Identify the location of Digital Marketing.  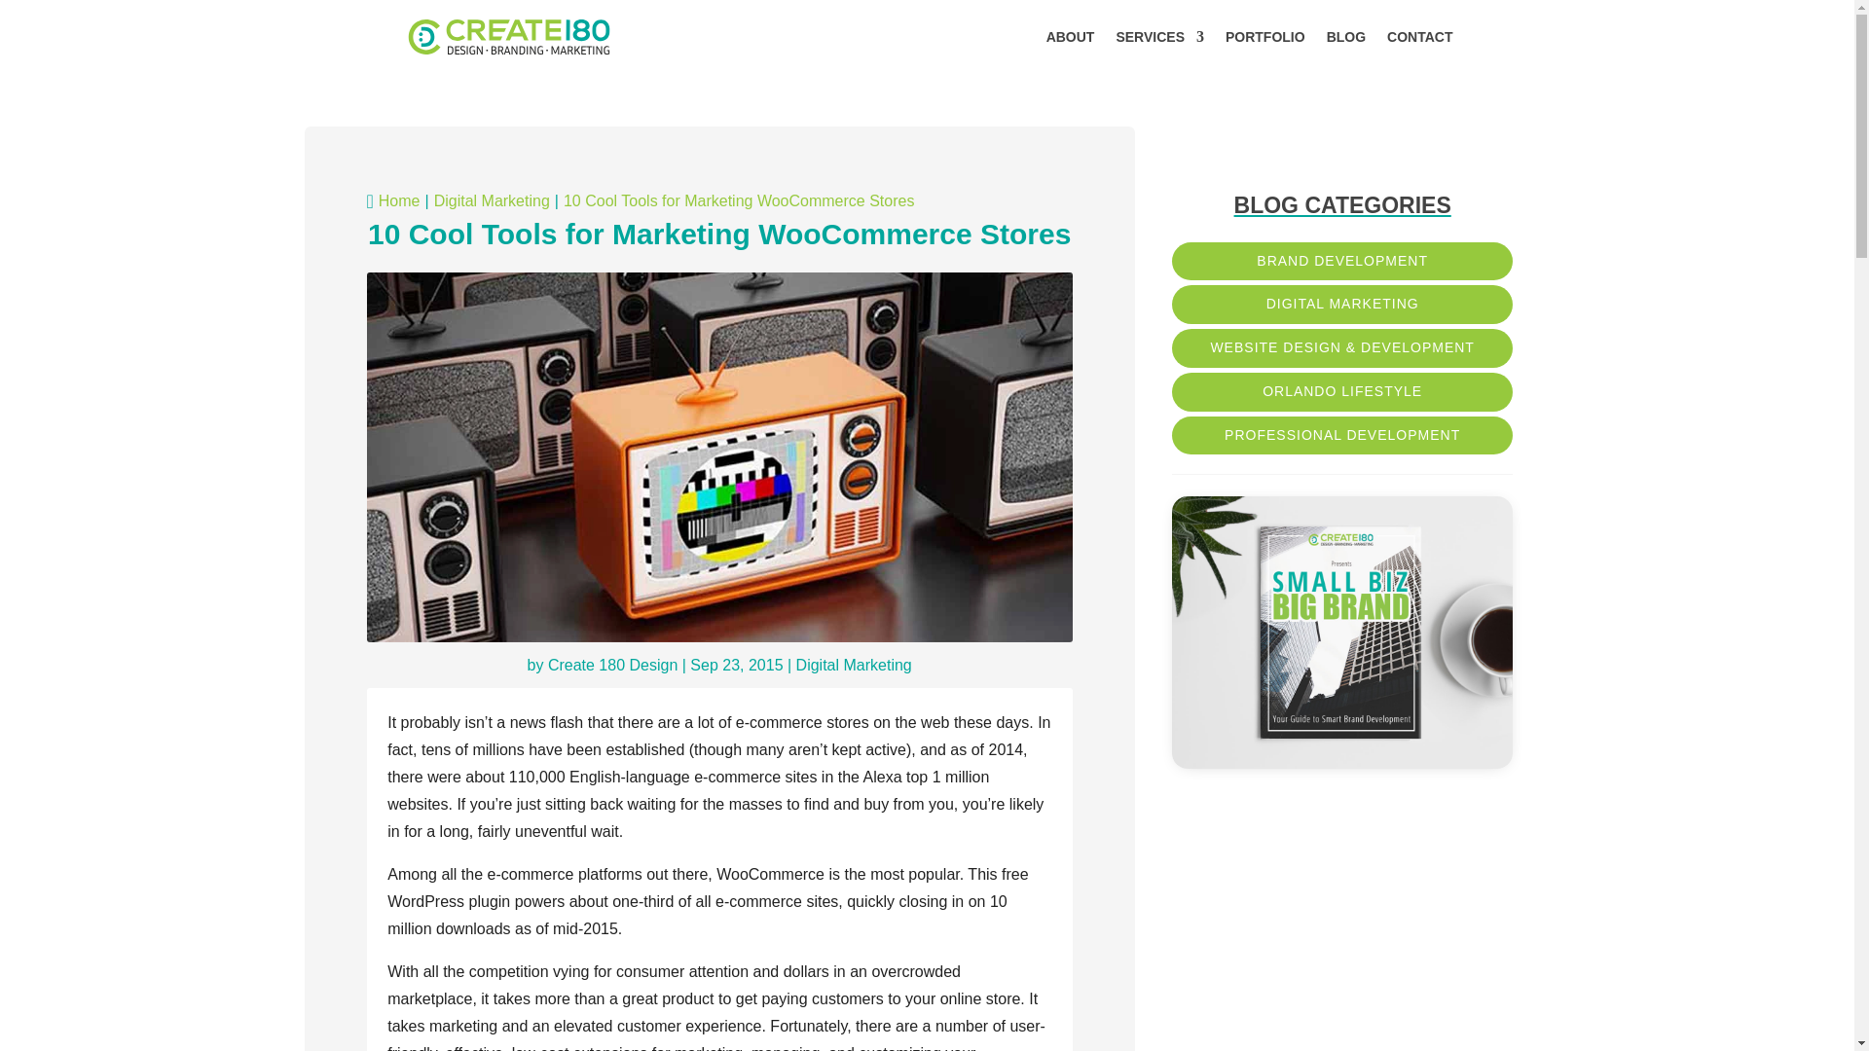
(853, 666).